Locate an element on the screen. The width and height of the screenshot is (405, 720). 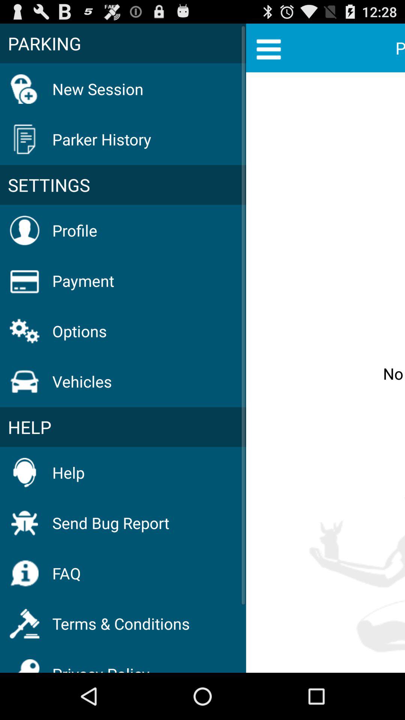
tap icon above the faq is located at coordinates (111, 523).